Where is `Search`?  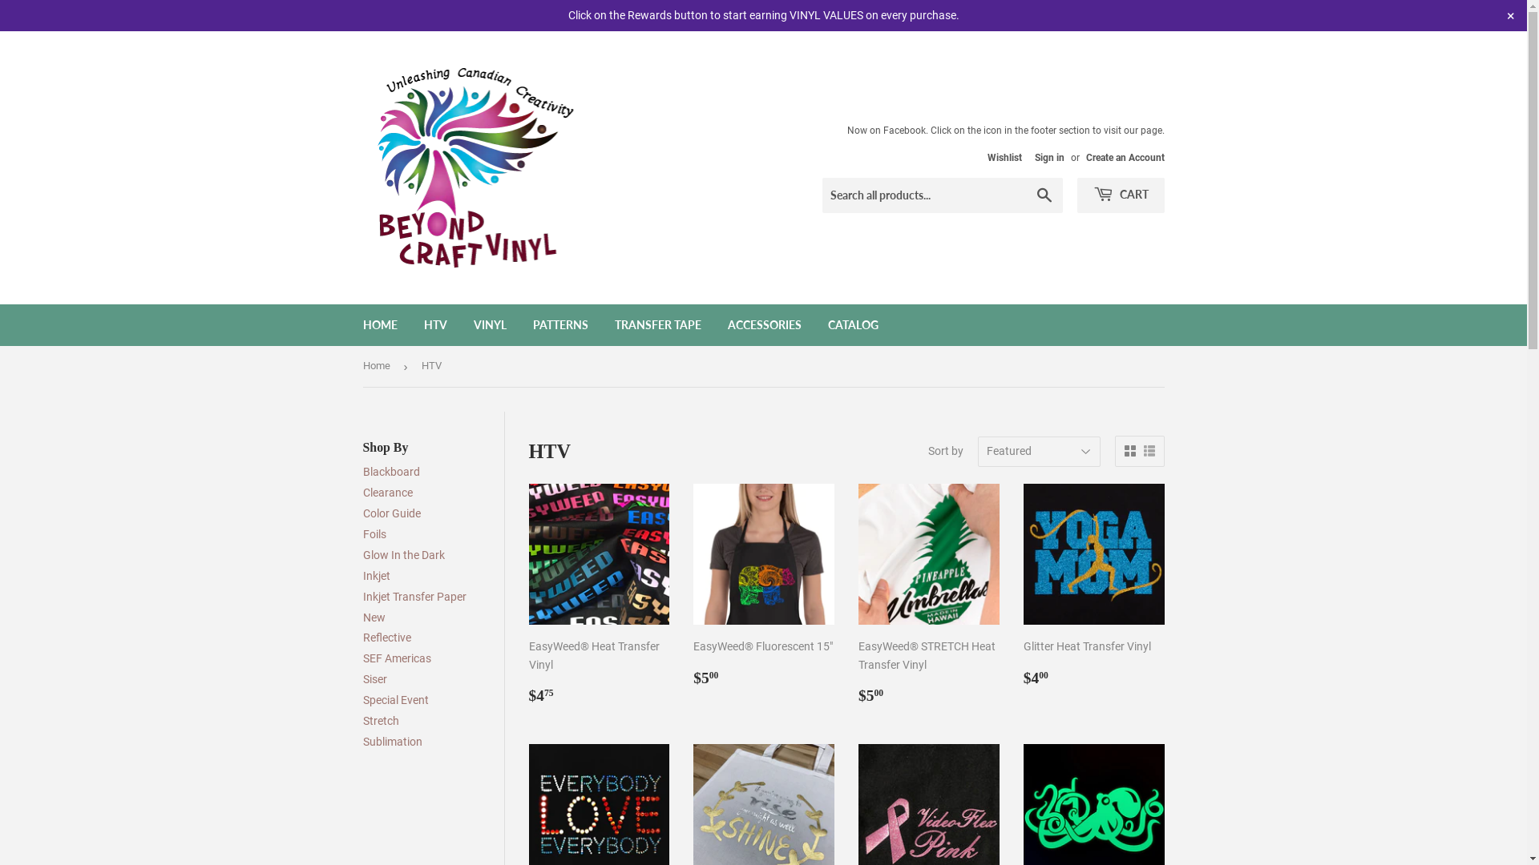
Search is located at coordinates (1044, 166).